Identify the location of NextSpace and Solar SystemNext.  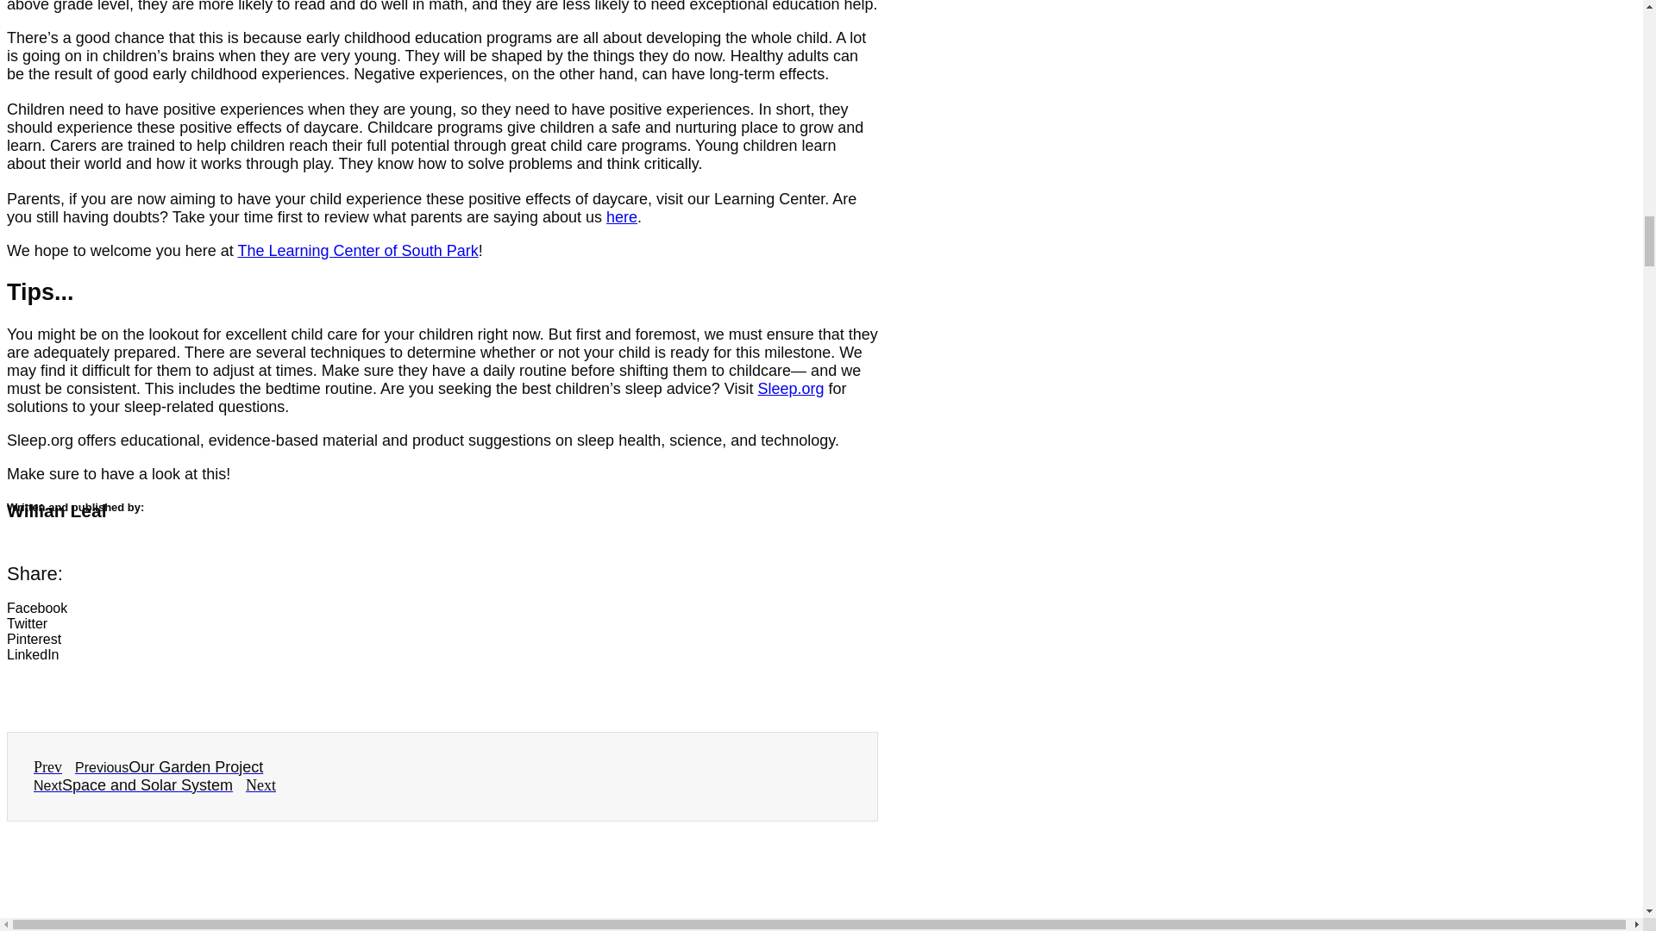
(154, 785).